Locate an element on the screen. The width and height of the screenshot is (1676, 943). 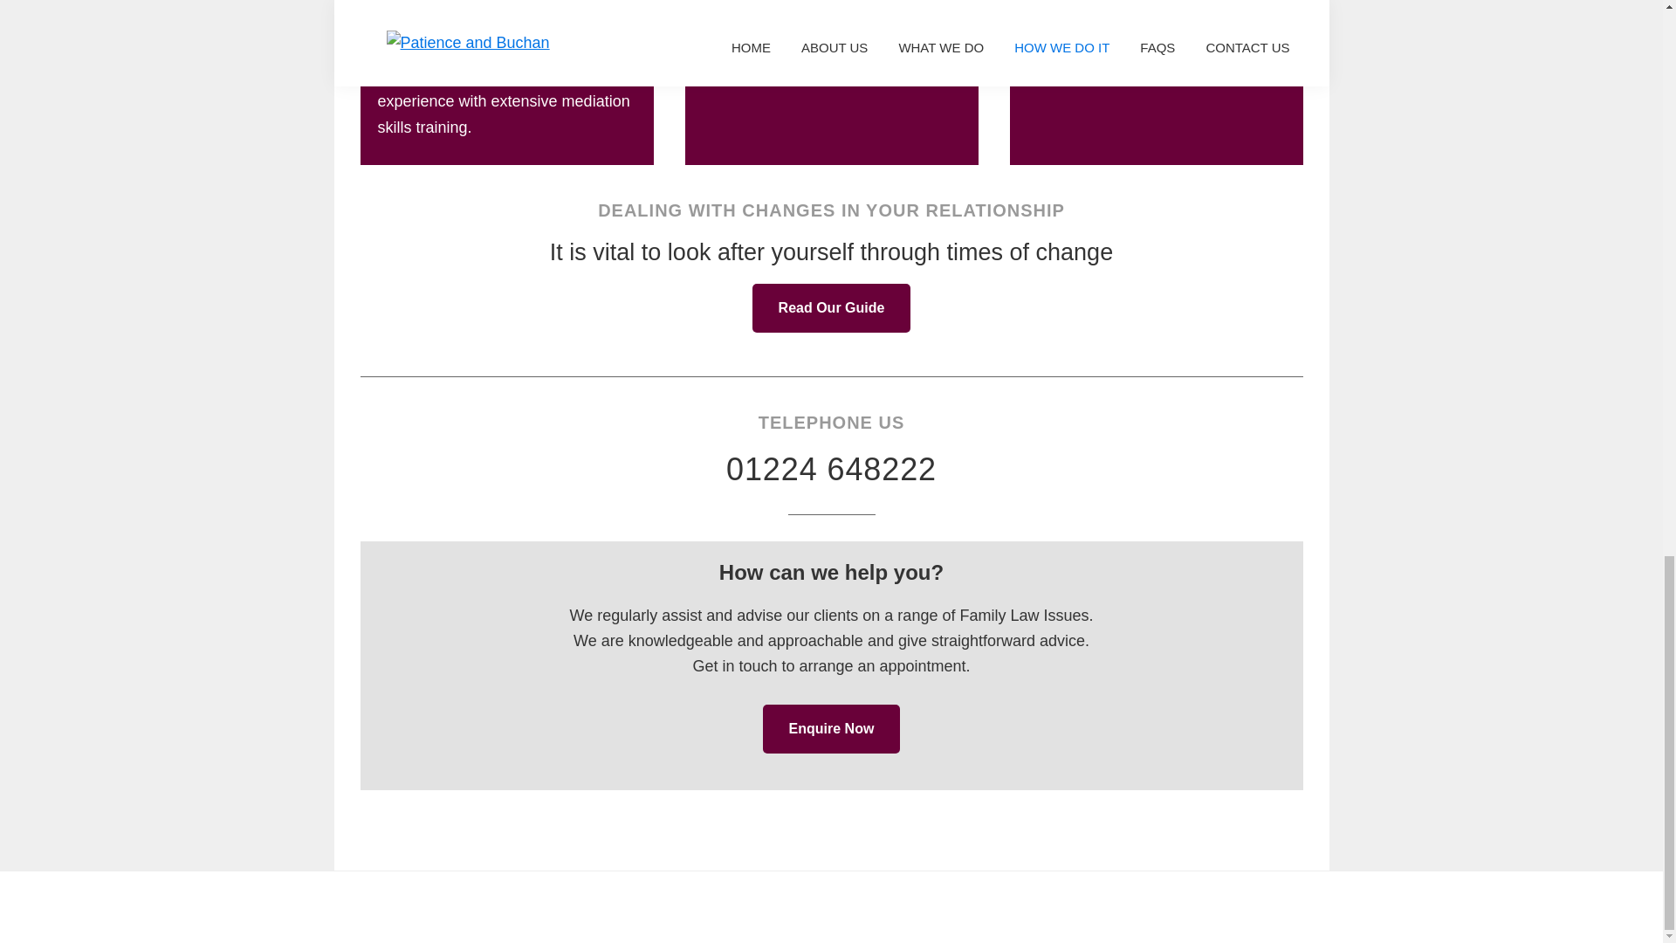
Enquire Now is located at coordinates (831, 728).